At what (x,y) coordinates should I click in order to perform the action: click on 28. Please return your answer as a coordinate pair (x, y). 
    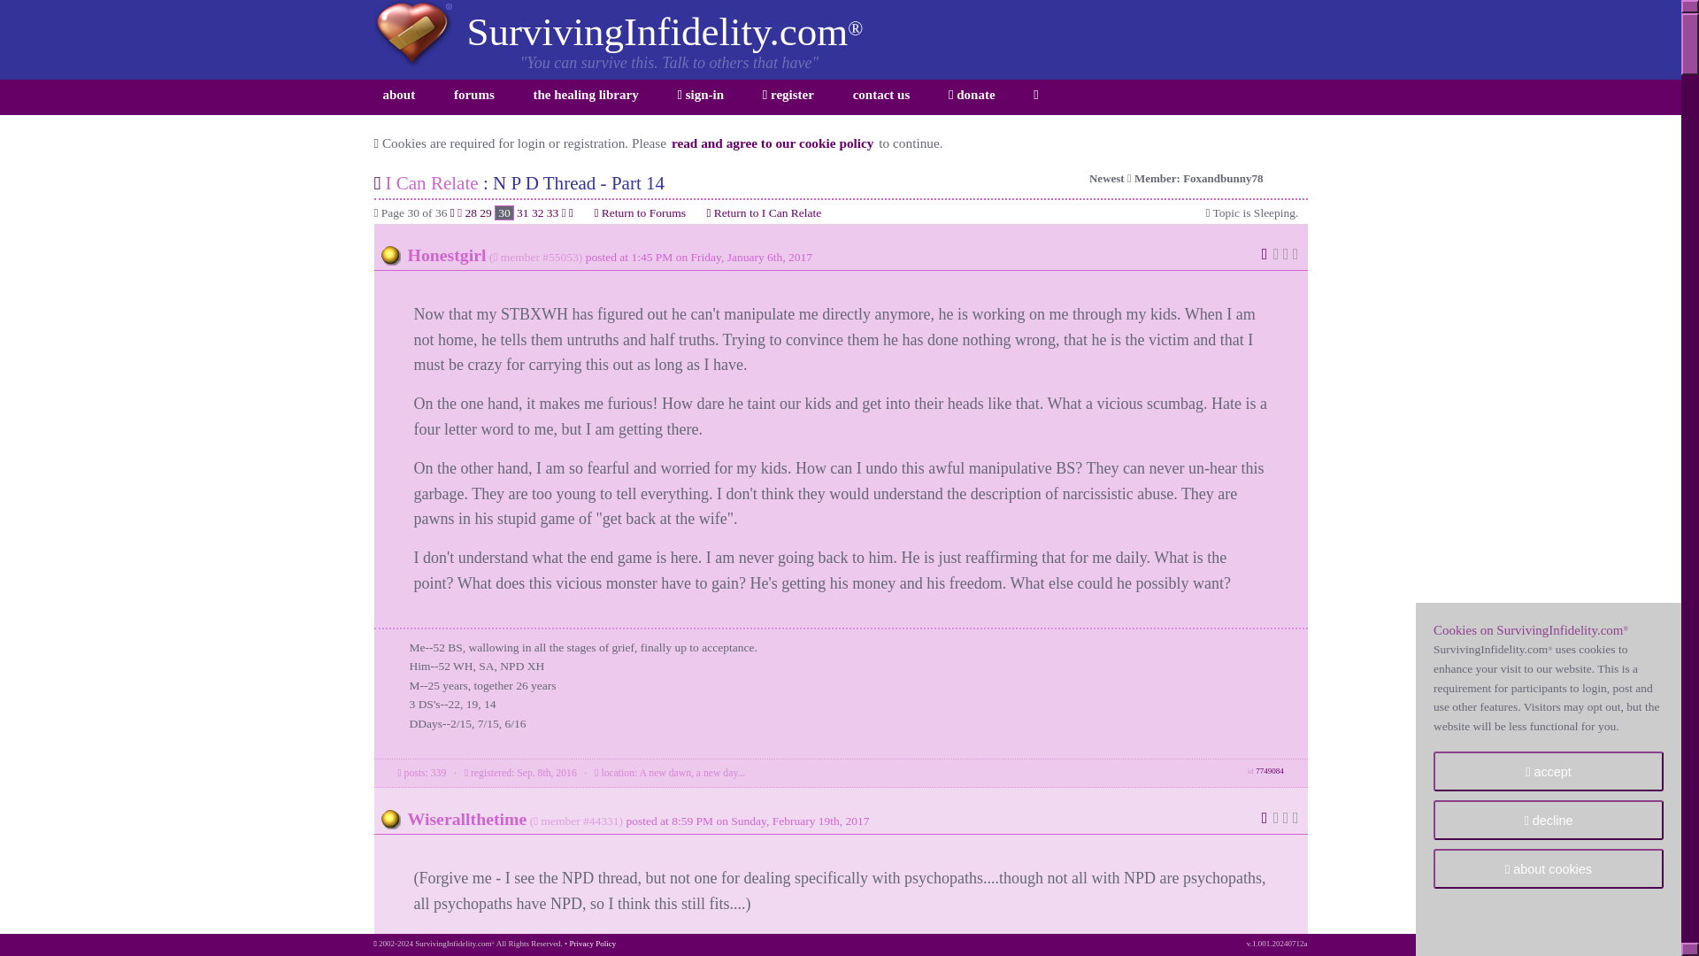
    Looking at the image, I should click on (471, 212).